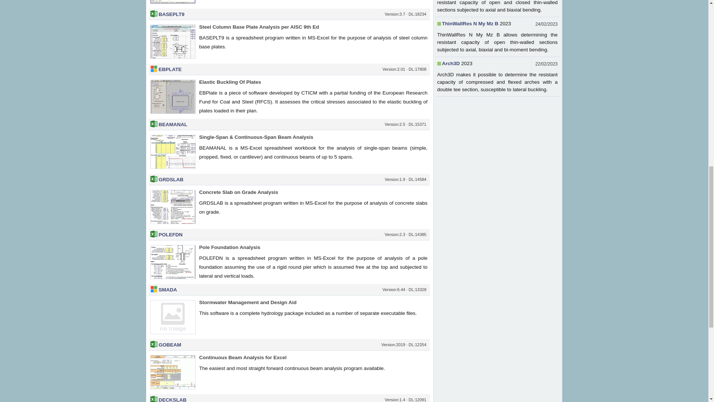 The image size is (714, 402). What do you see at coordinates (259, 27) in the screenshot?
I see `Steel Column Base Plate Analysis per AISC 9th Ed` at bounding box center [259, 27].